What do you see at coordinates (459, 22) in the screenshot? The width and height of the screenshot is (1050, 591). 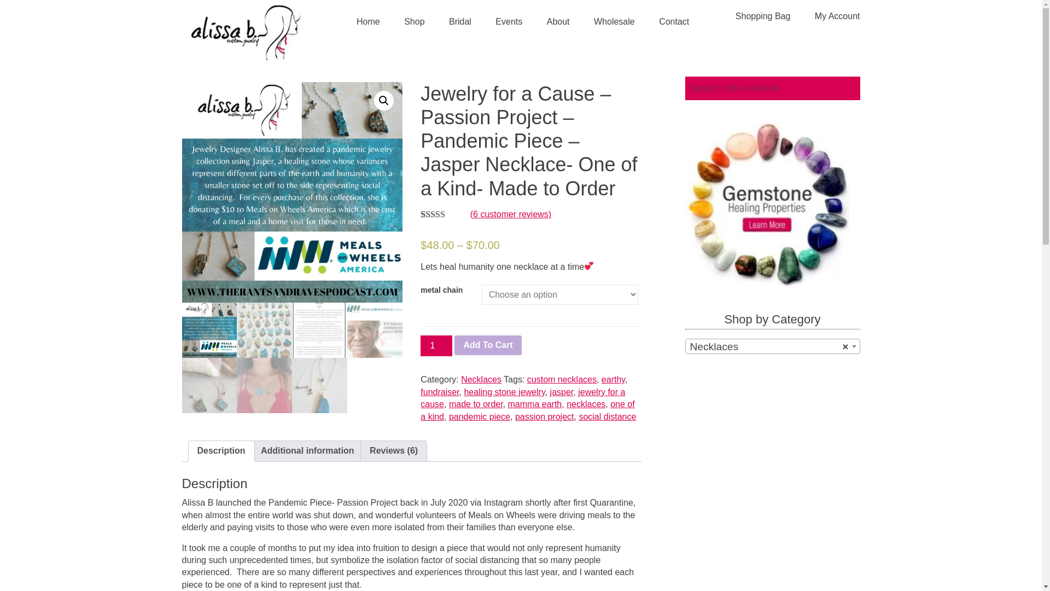 I see `Bridal` at bounding box center [459, 22].